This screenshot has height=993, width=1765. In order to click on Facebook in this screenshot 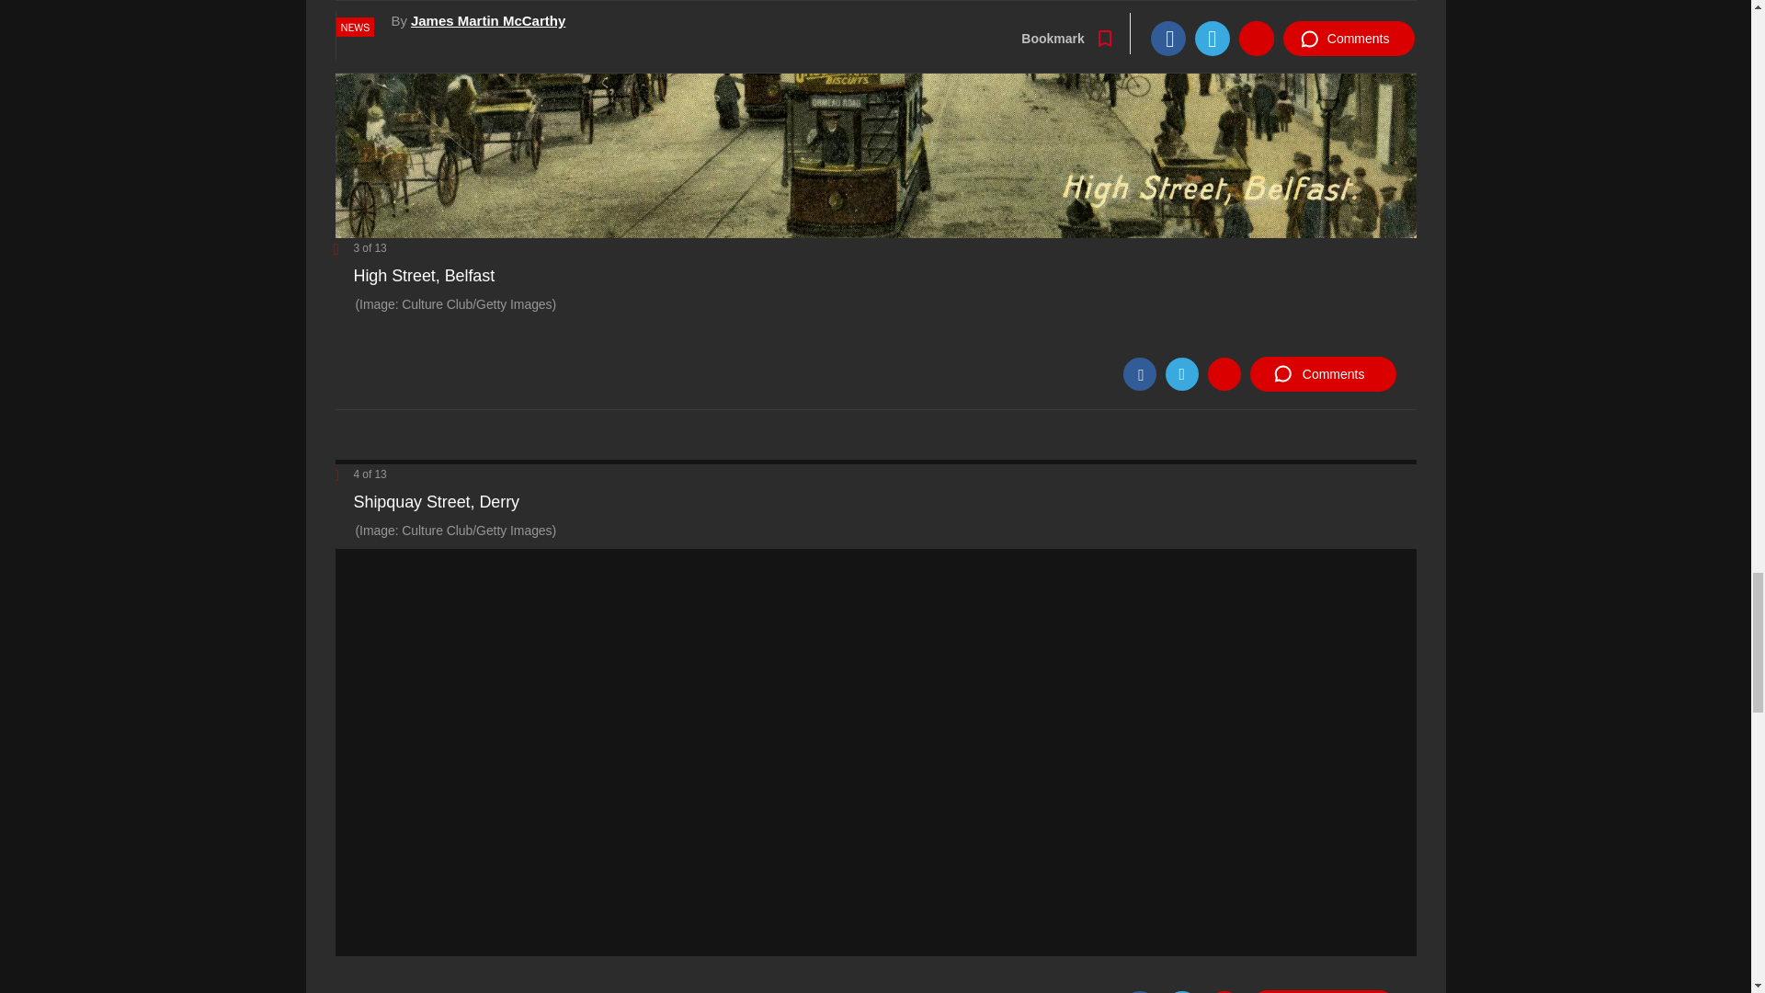, I will do `click(1139, 373)`.